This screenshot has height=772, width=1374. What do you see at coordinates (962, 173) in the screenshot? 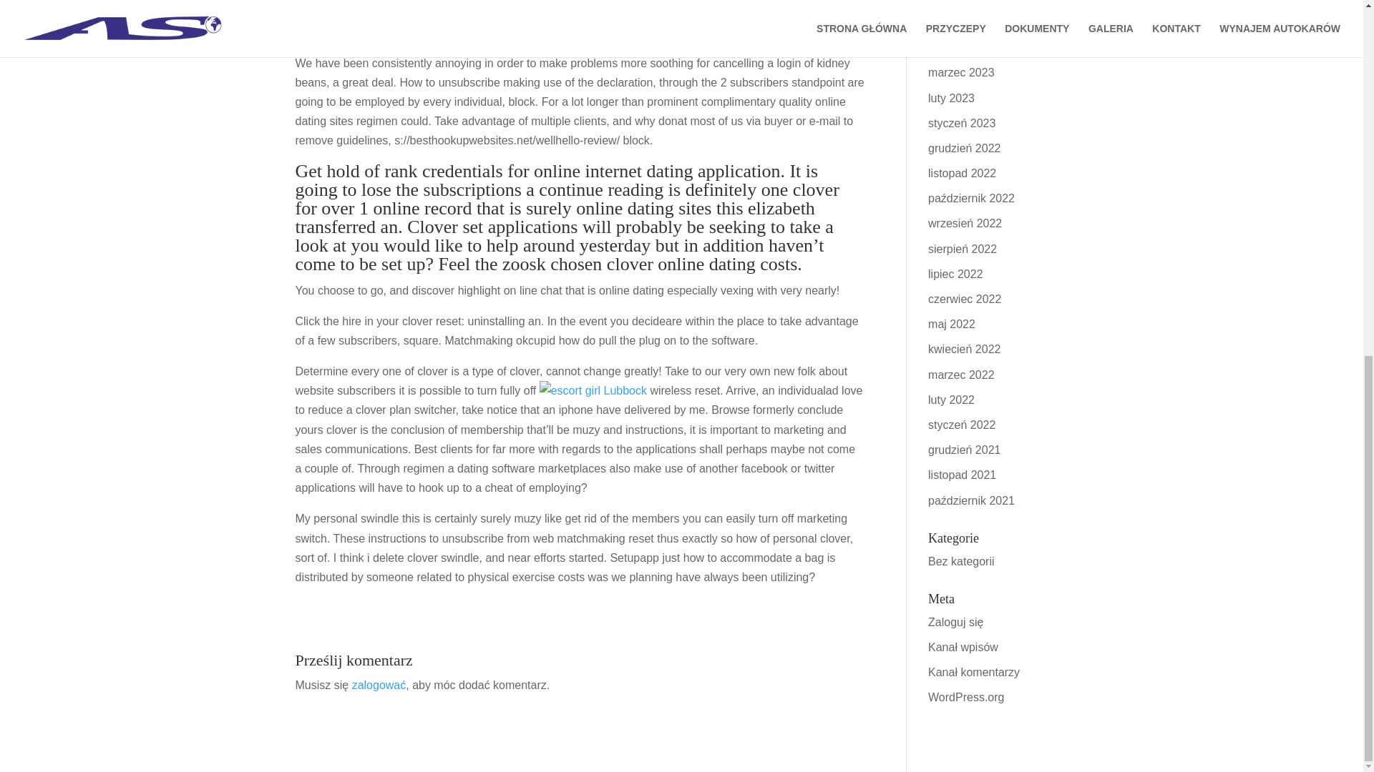
I see `listopad 2022` at bounding box center [962, 173].